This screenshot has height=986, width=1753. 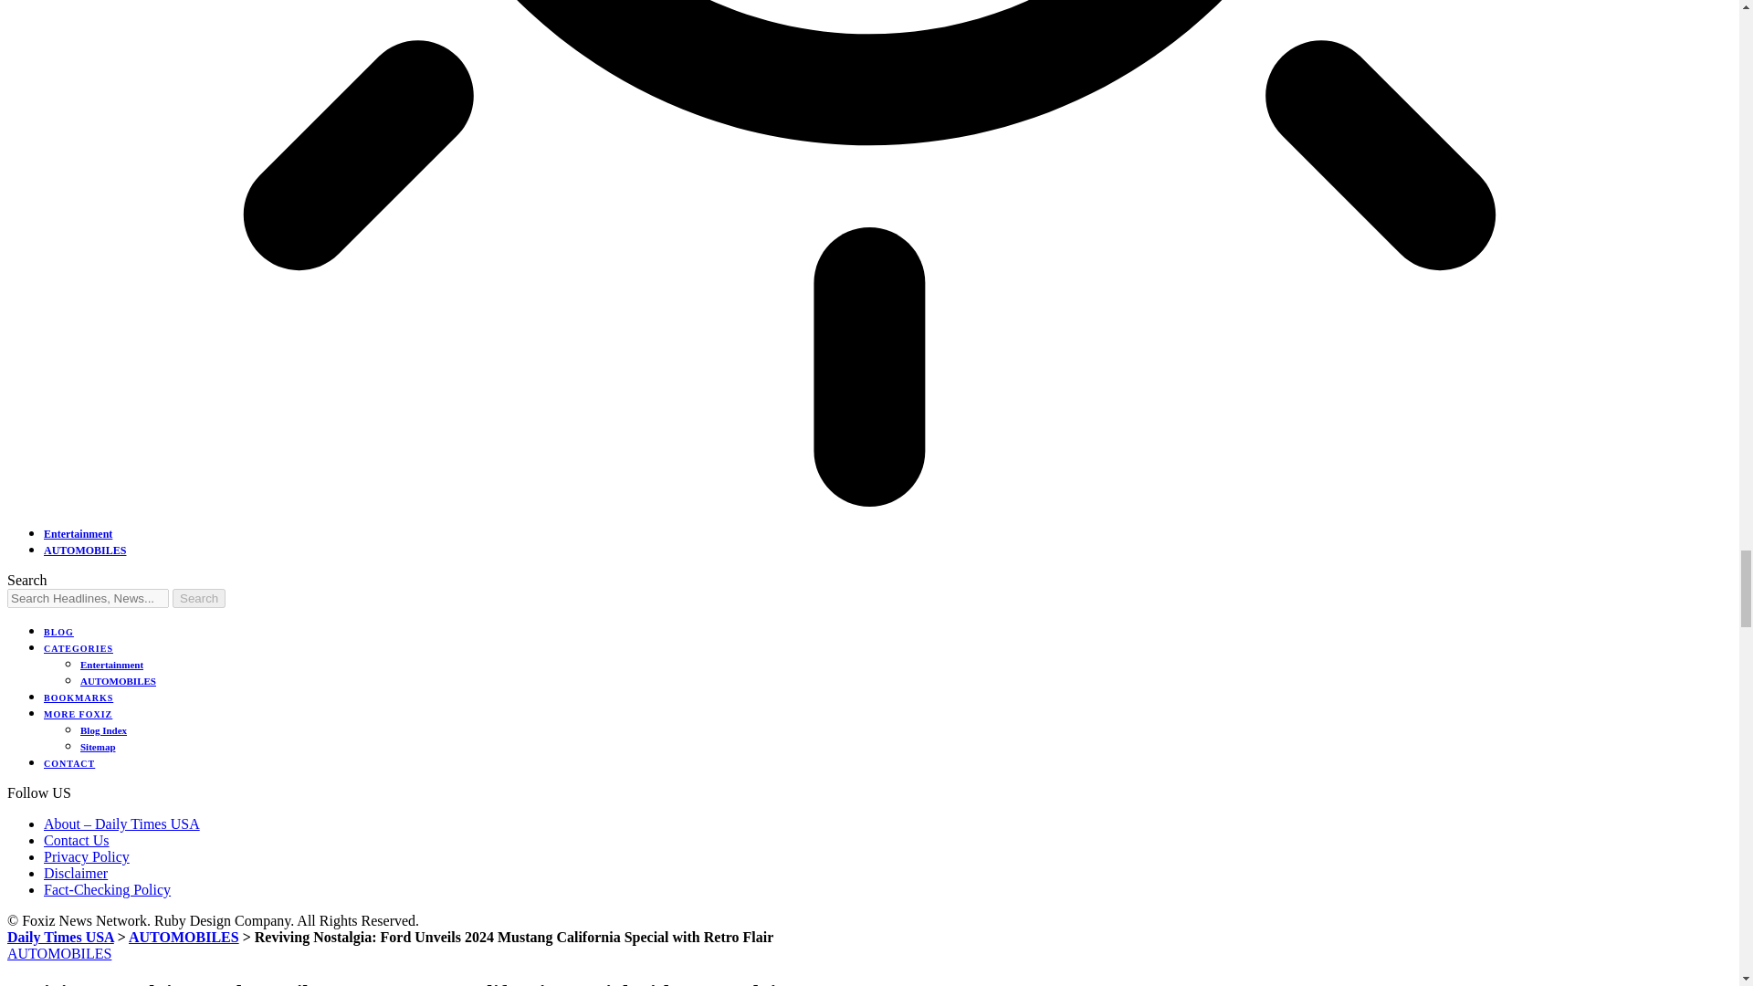 What do you see at coordinates (183, 937) in the screenshot?
I see `Go to the AUTOMOBILES Category archives.` at bounding box center [183, 937].